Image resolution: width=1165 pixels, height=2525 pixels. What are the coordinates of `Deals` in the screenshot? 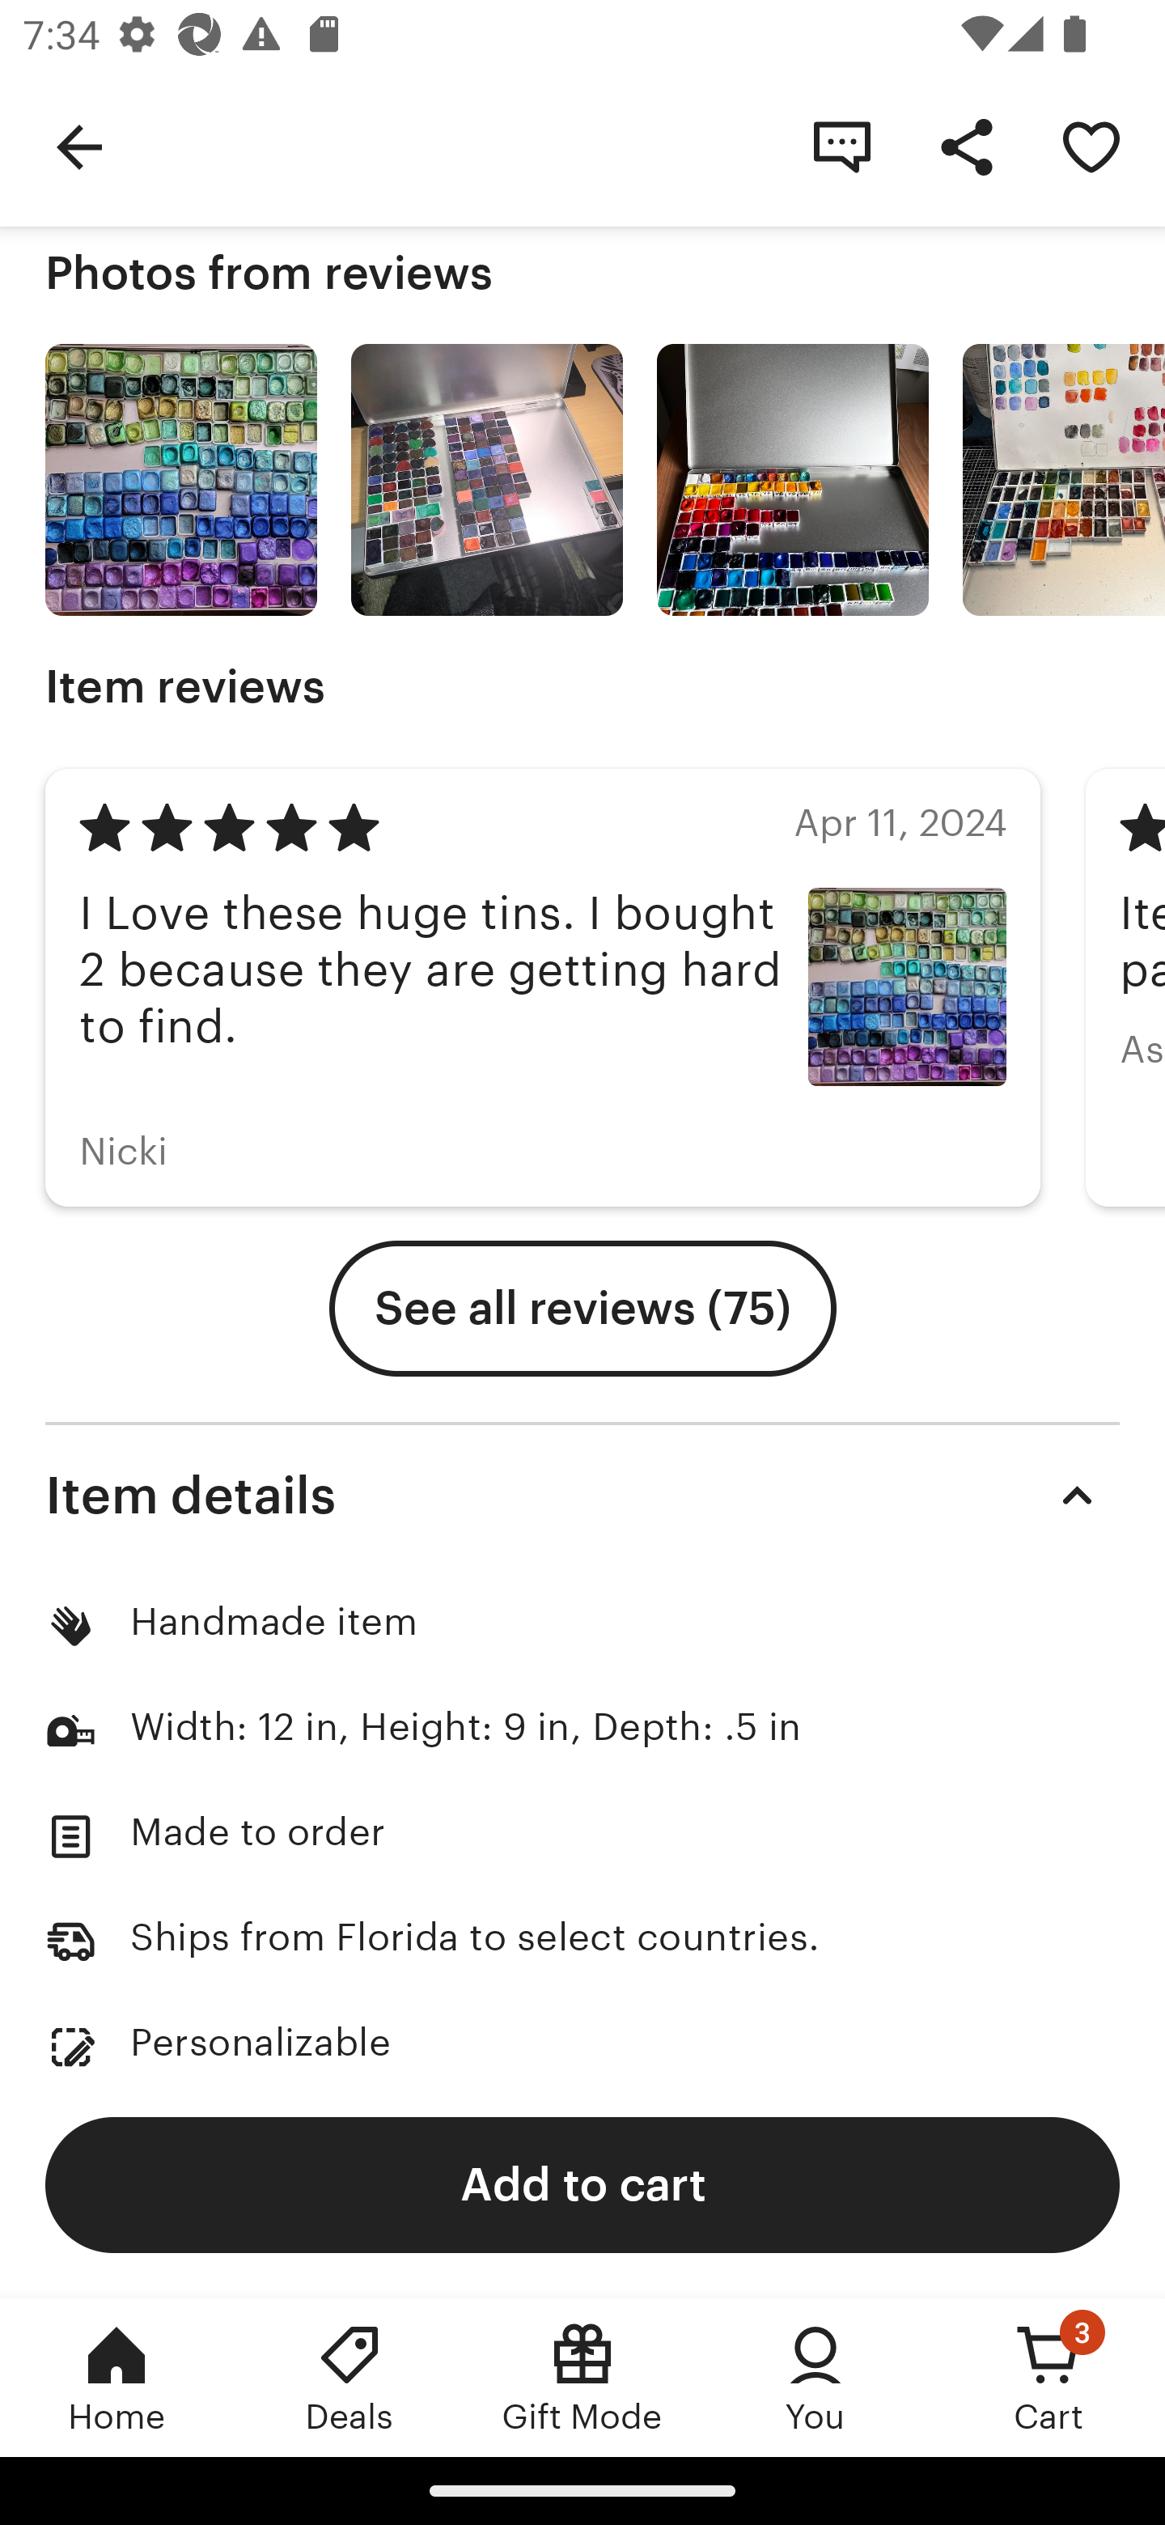 It's located at (349, 2377).